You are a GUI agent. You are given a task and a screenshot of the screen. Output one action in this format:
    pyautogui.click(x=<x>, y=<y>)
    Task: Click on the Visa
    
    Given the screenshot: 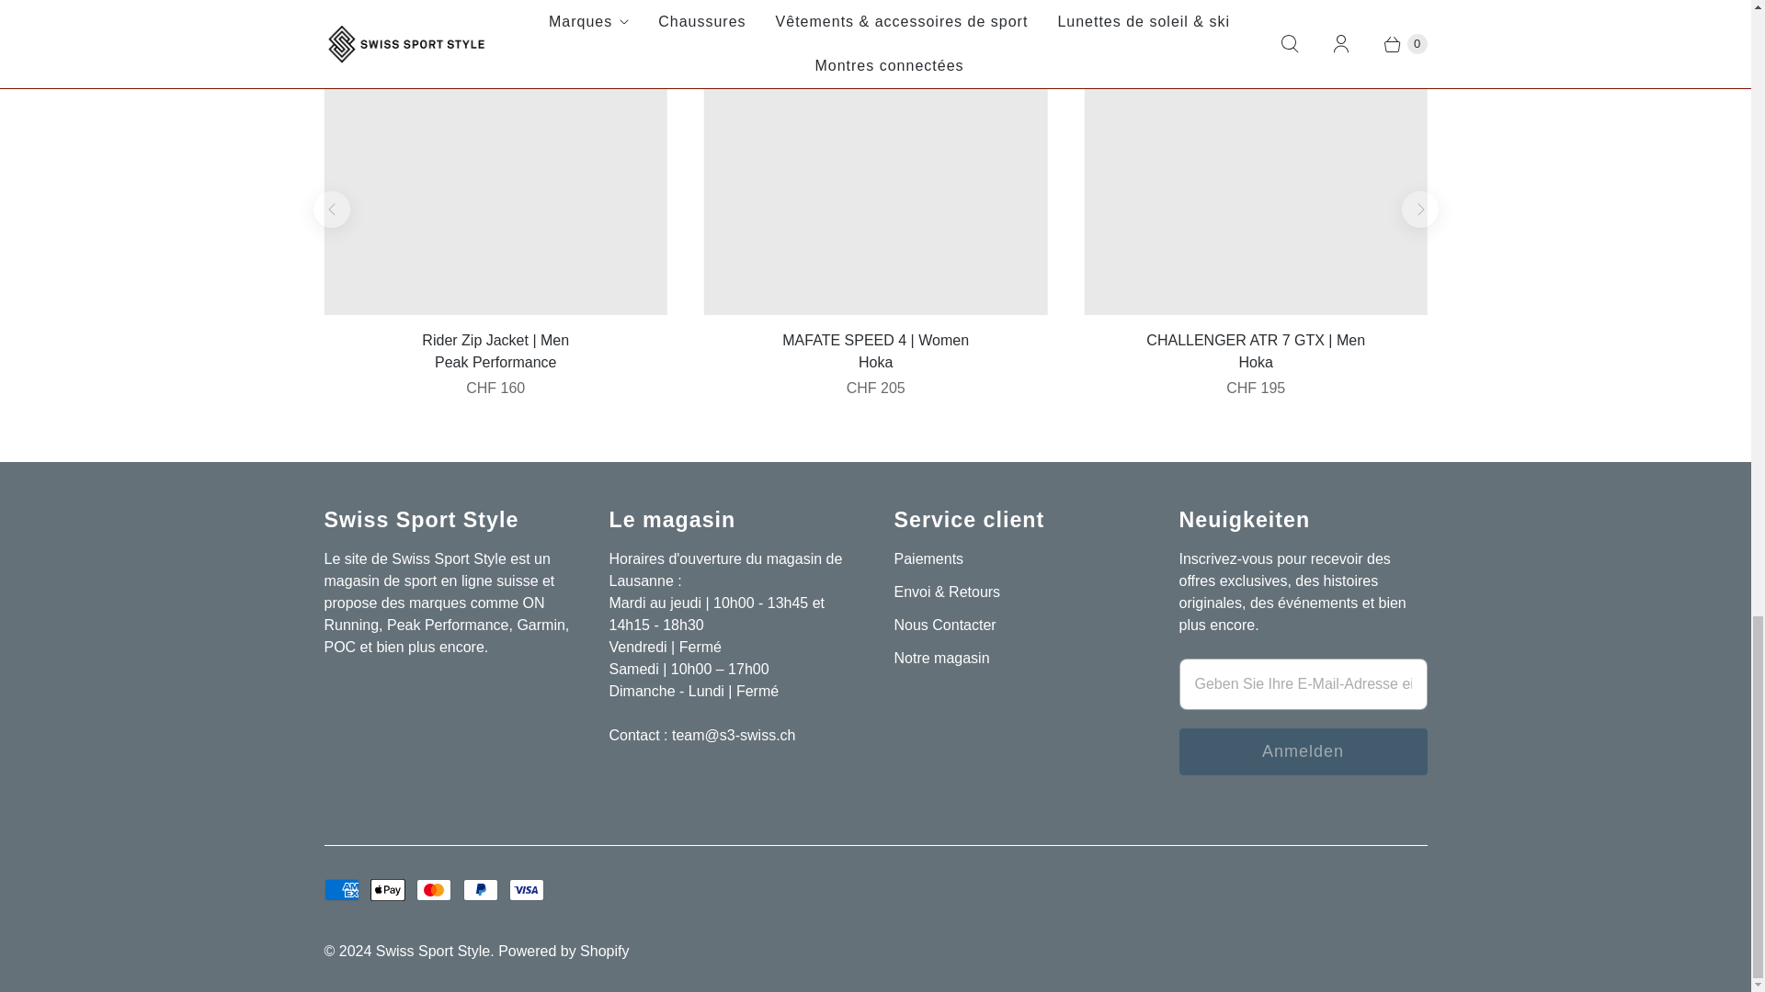 What is the action you would take?
    pyautogui.click(x=526, y=889)
    